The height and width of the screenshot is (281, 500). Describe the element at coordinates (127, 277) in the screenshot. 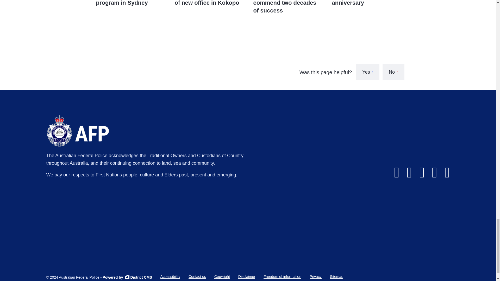

I see `Government Content Management System` at that location.